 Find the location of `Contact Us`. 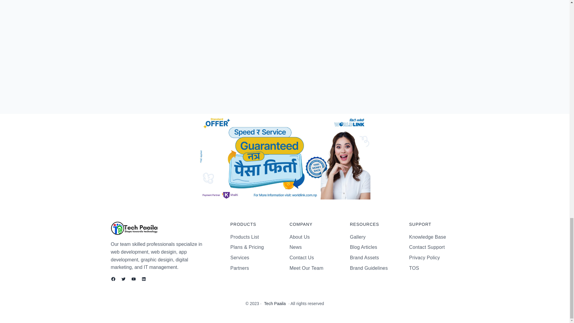

Contact Us is located at coordinates (301, 258).